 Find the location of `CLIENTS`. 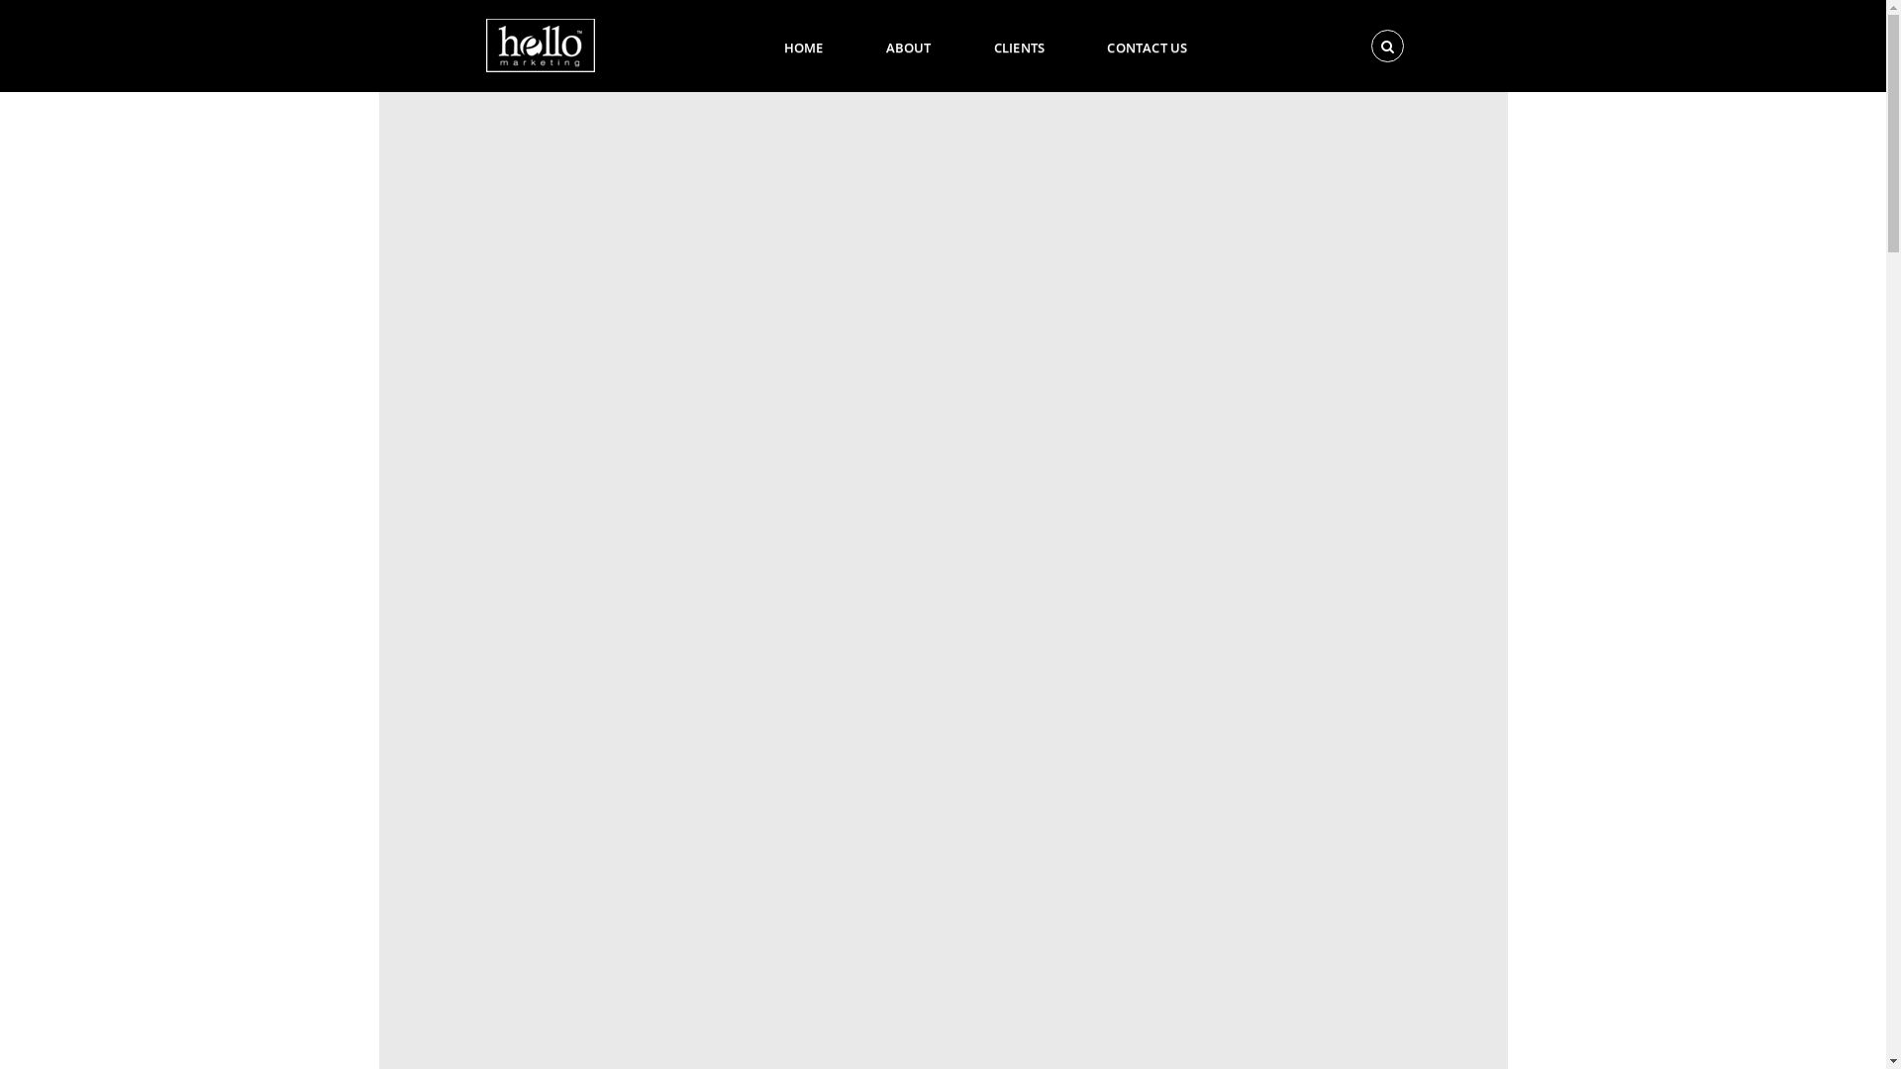

CLIENTS is located at coordinates (1019, 46).